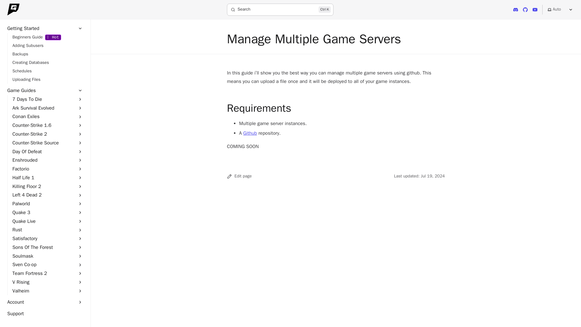  I want to click on YouTube, so click(535, 10).